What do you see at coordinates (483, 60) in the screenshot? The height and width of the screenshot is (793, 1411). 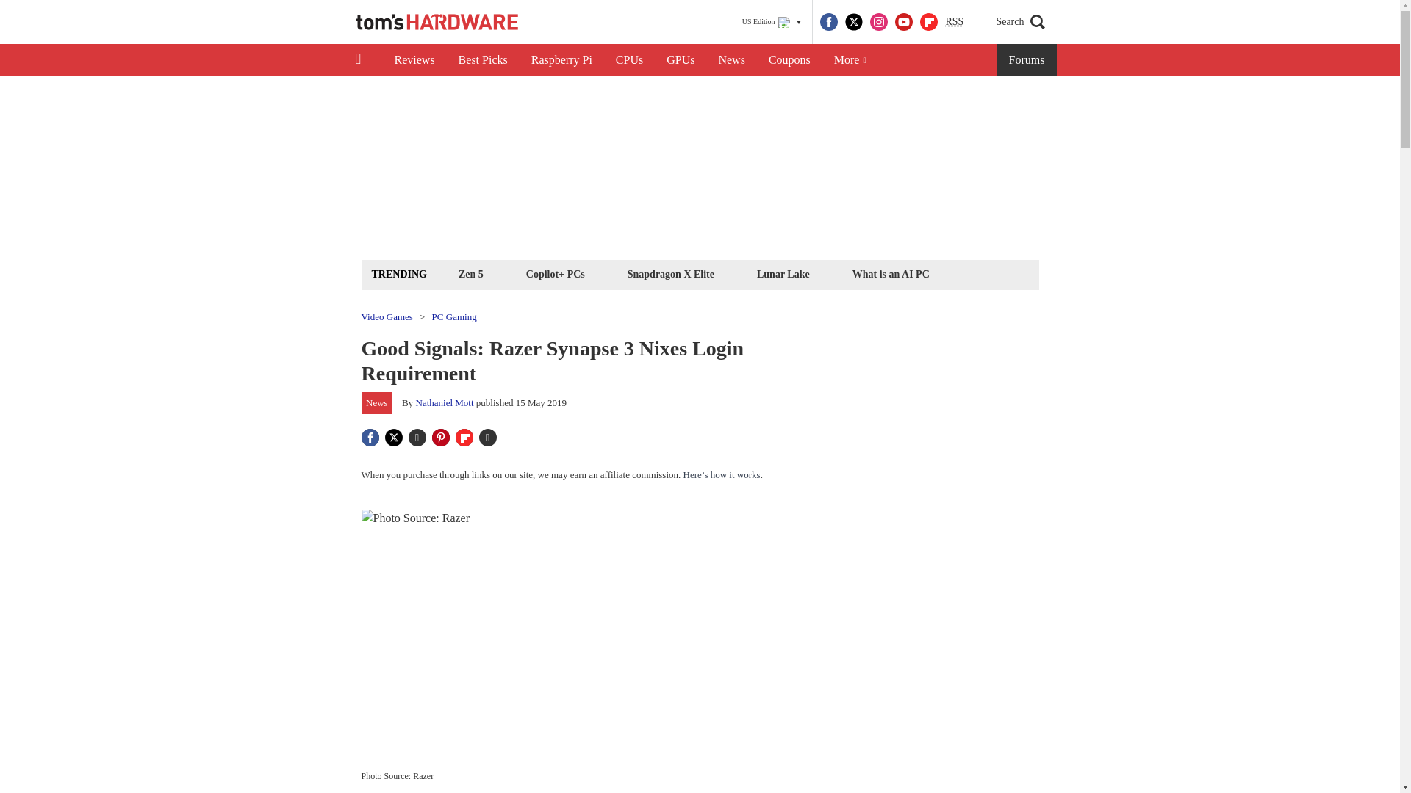 I see `Best Picks` at bounding box center [483, 60].